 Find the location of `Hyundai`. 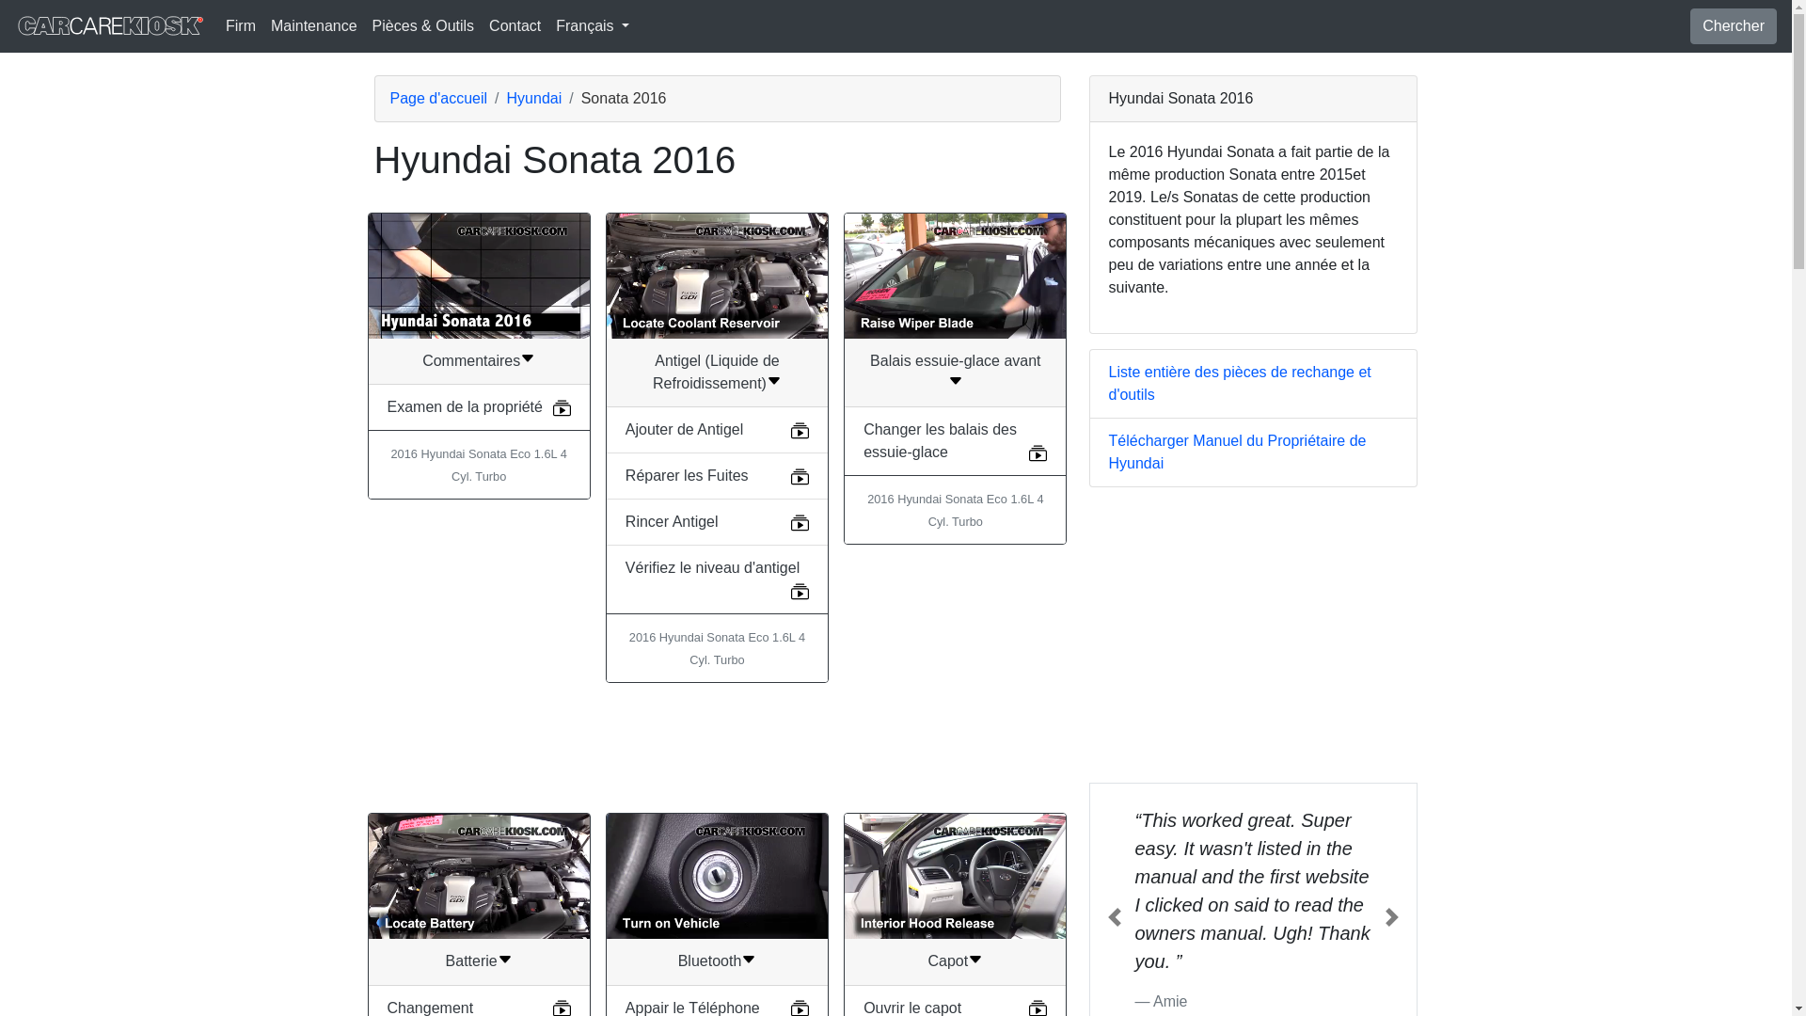

Hyundai is located at coordinates (534, 98).